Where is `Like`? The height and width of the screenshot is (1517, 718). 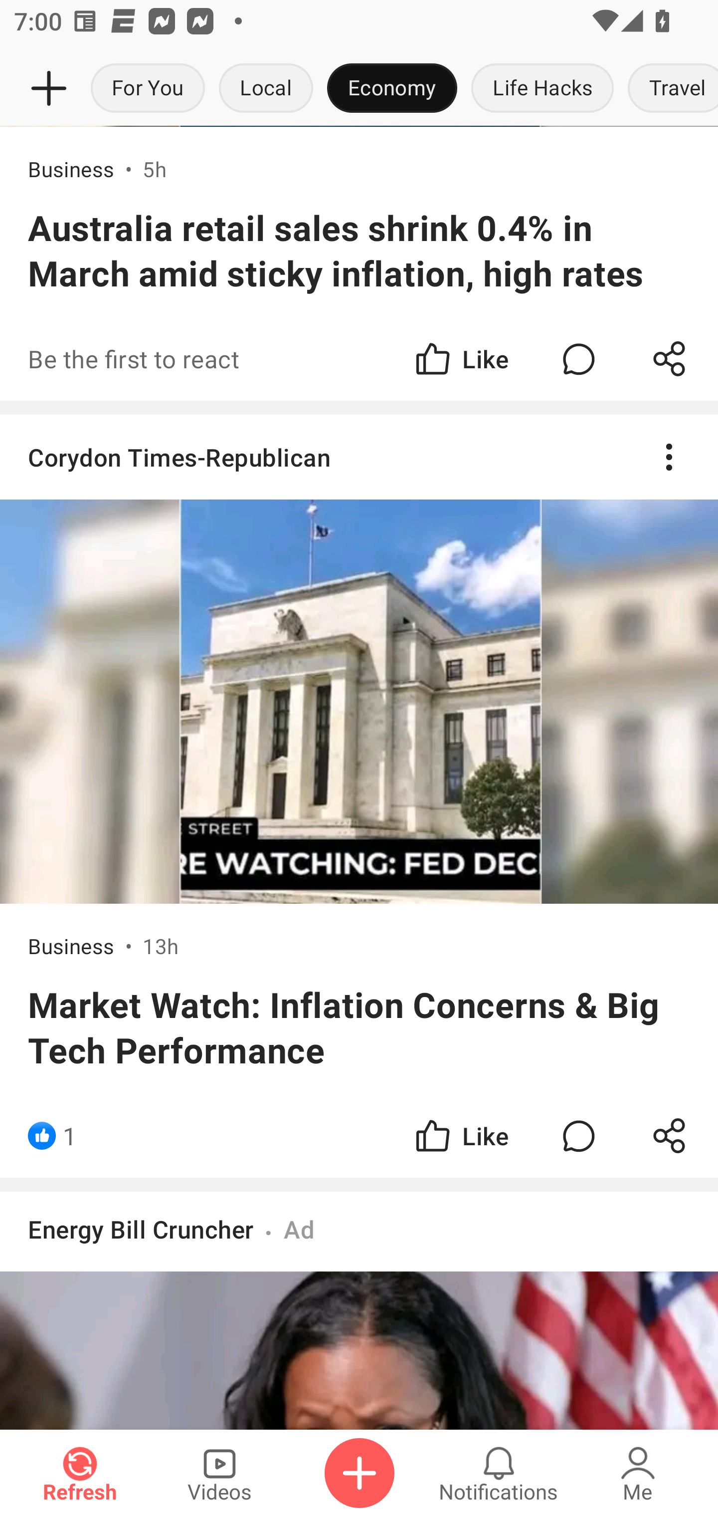
Like is located at coordinates (461, 1135).